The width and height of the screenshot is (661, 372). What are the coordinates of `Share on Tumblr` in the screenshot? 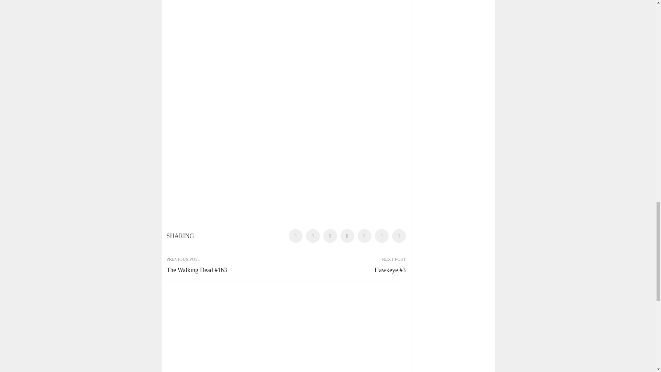 It's located at (347, 236).